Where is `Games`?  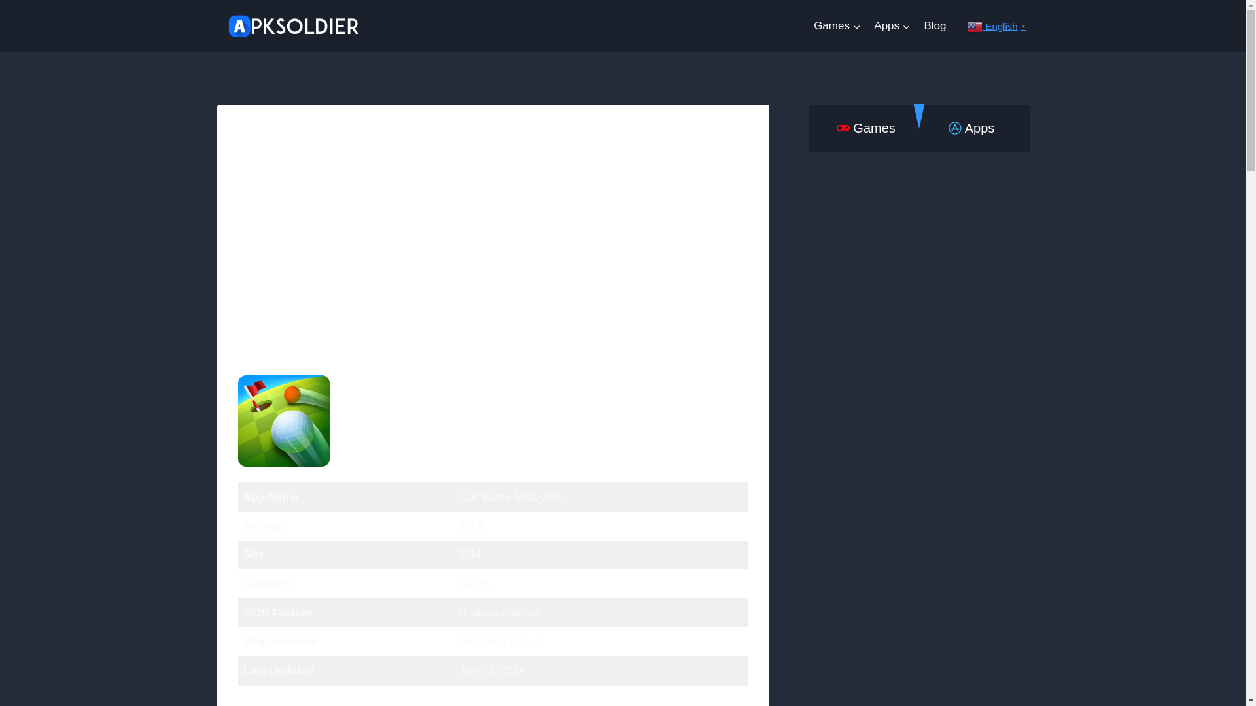
Games is located at coordinates (837, 26).